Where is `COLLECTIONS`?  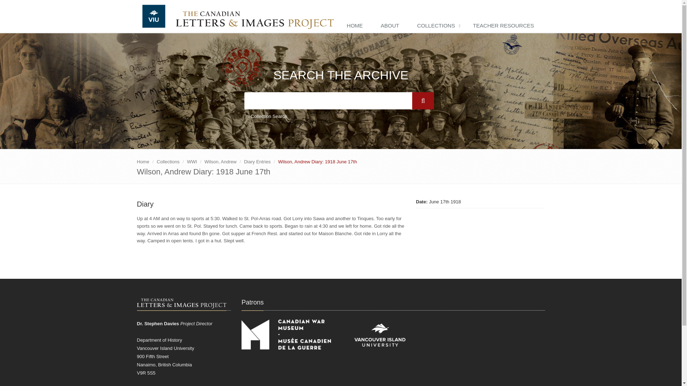
COLLECTIONS is located at coordinates (438, 26).